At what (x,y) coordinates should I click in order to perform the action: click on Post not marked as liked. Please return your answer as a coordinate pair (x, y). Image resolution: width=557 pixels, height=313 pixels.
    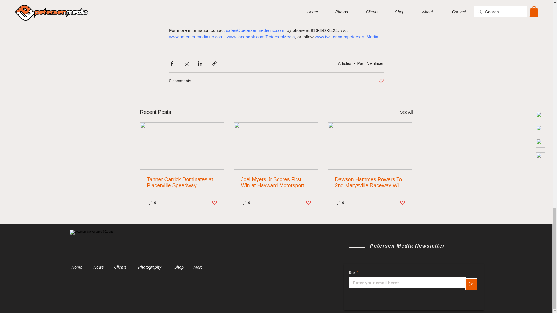
    Looking at the image, I should click on (309, 203).